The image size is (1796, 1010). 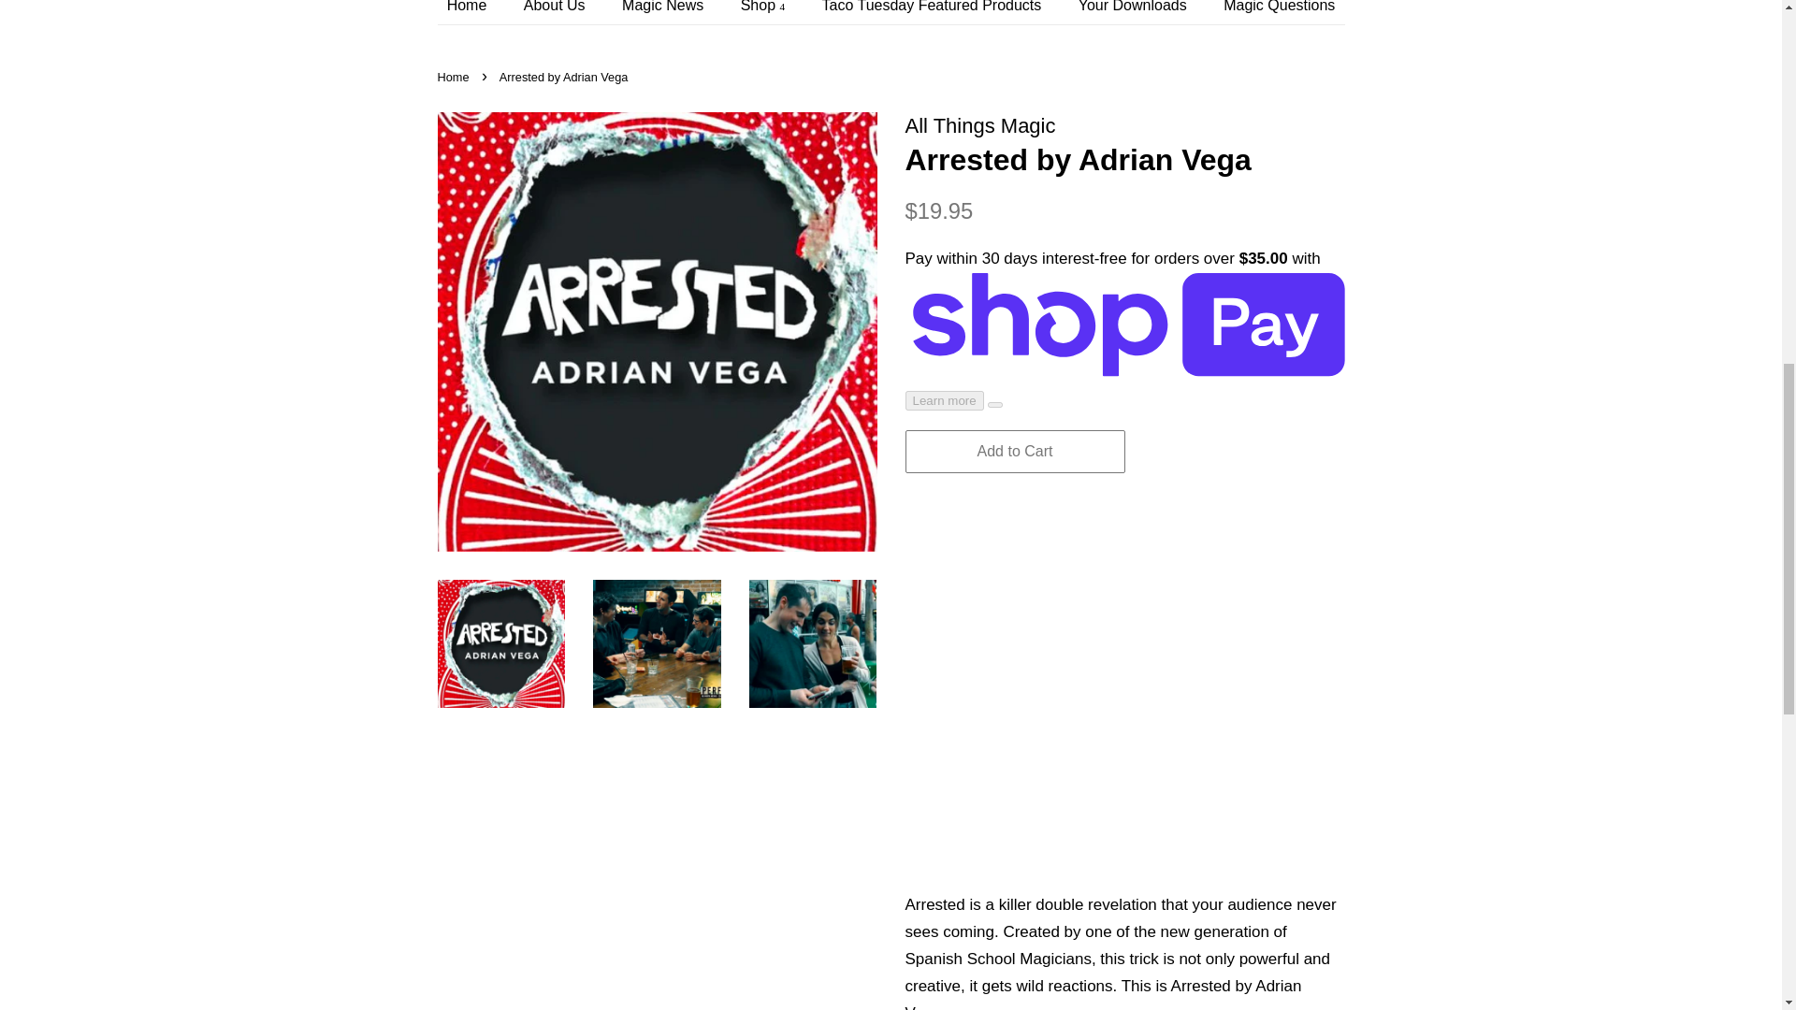 What do you see at coordinates (1135, 11) in the screenshot?
I see `Your Downloads` at bounding box center [1135, 11].